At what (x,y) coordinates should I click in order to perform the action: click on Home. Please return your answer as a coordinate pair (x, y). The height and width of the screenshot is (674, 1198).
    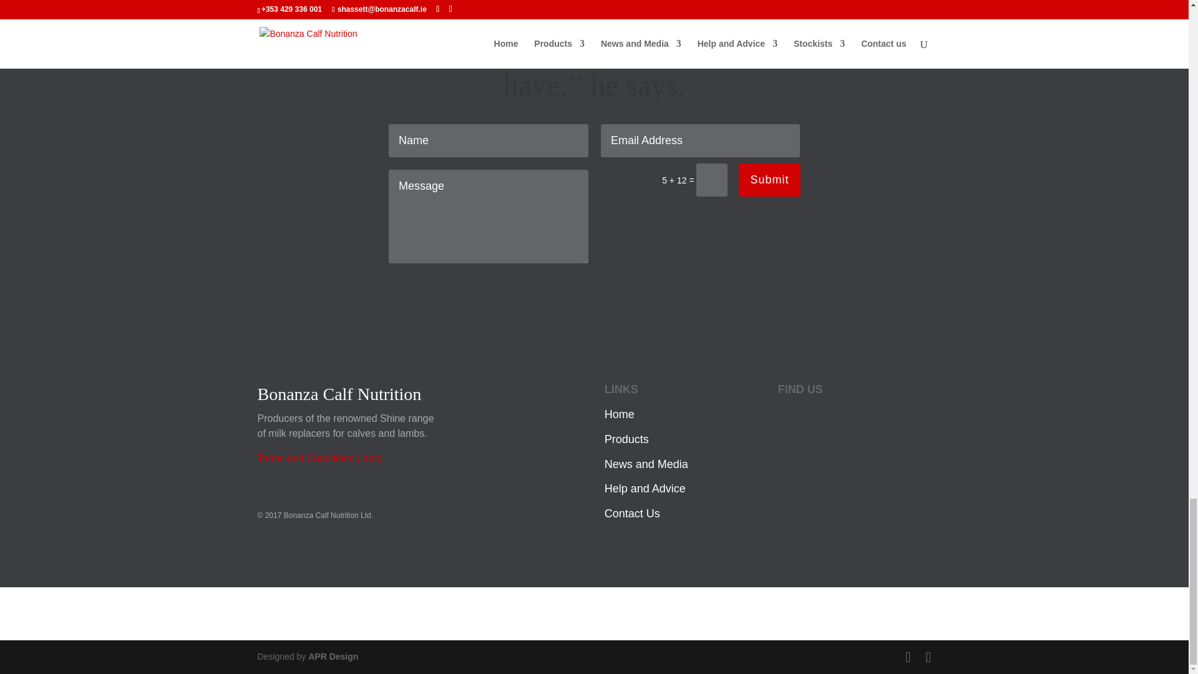
    Looking at the image, I should click on (620, 414).